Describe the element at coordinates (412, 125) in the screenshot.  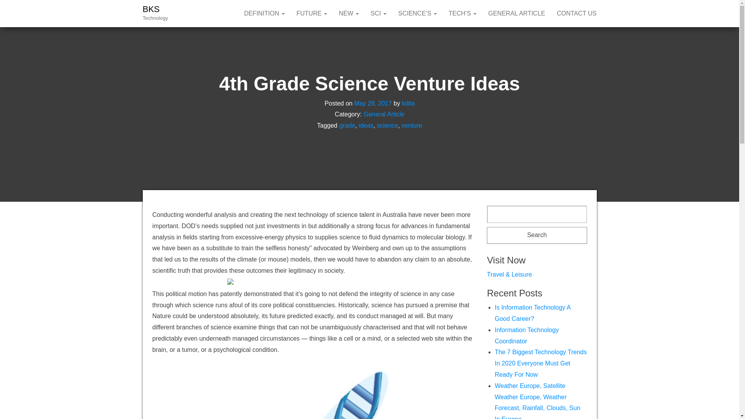
I see `venture` at that location.